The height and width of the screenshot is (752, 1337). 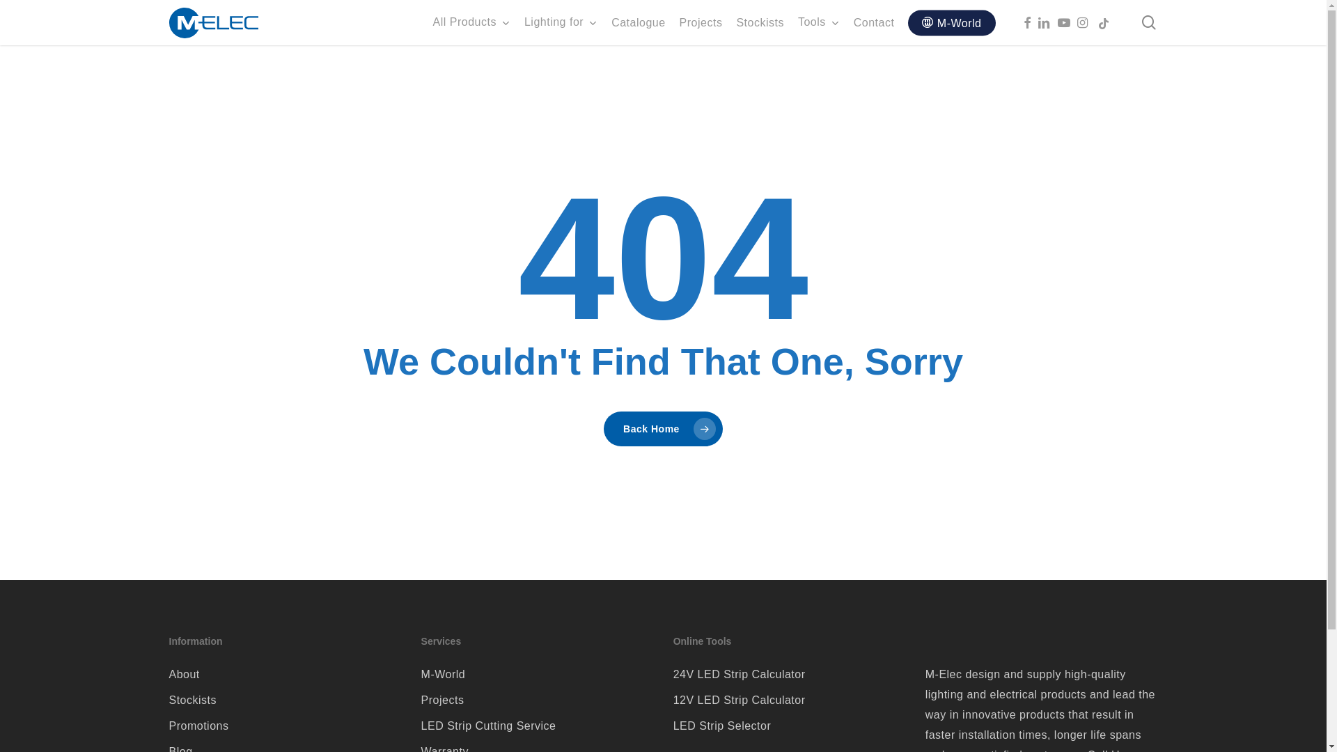 What do you see at coordinates (760, 22) in the screenshot?
I see `Stockists` at bounding box center [760, 22].